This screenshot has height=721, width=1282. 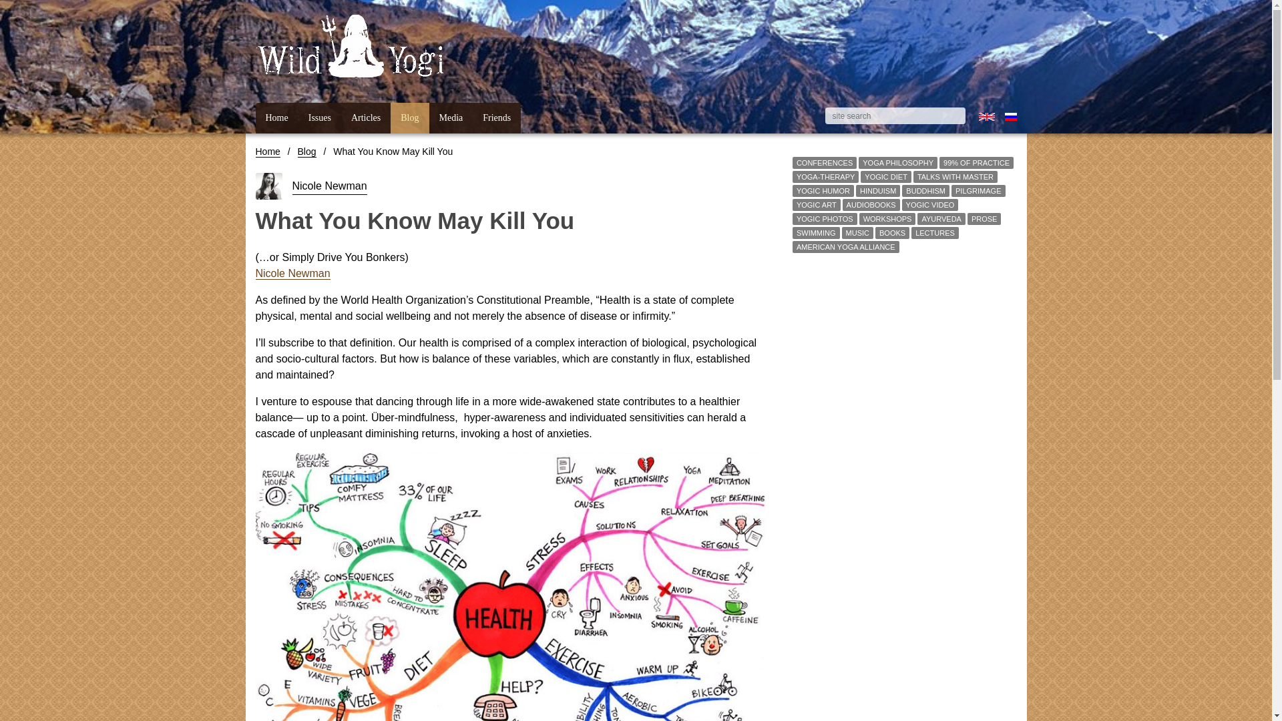 What do you see at coordinates (267, 152) in the screenshot?
I see `Home` at bounding box center [267, 152].